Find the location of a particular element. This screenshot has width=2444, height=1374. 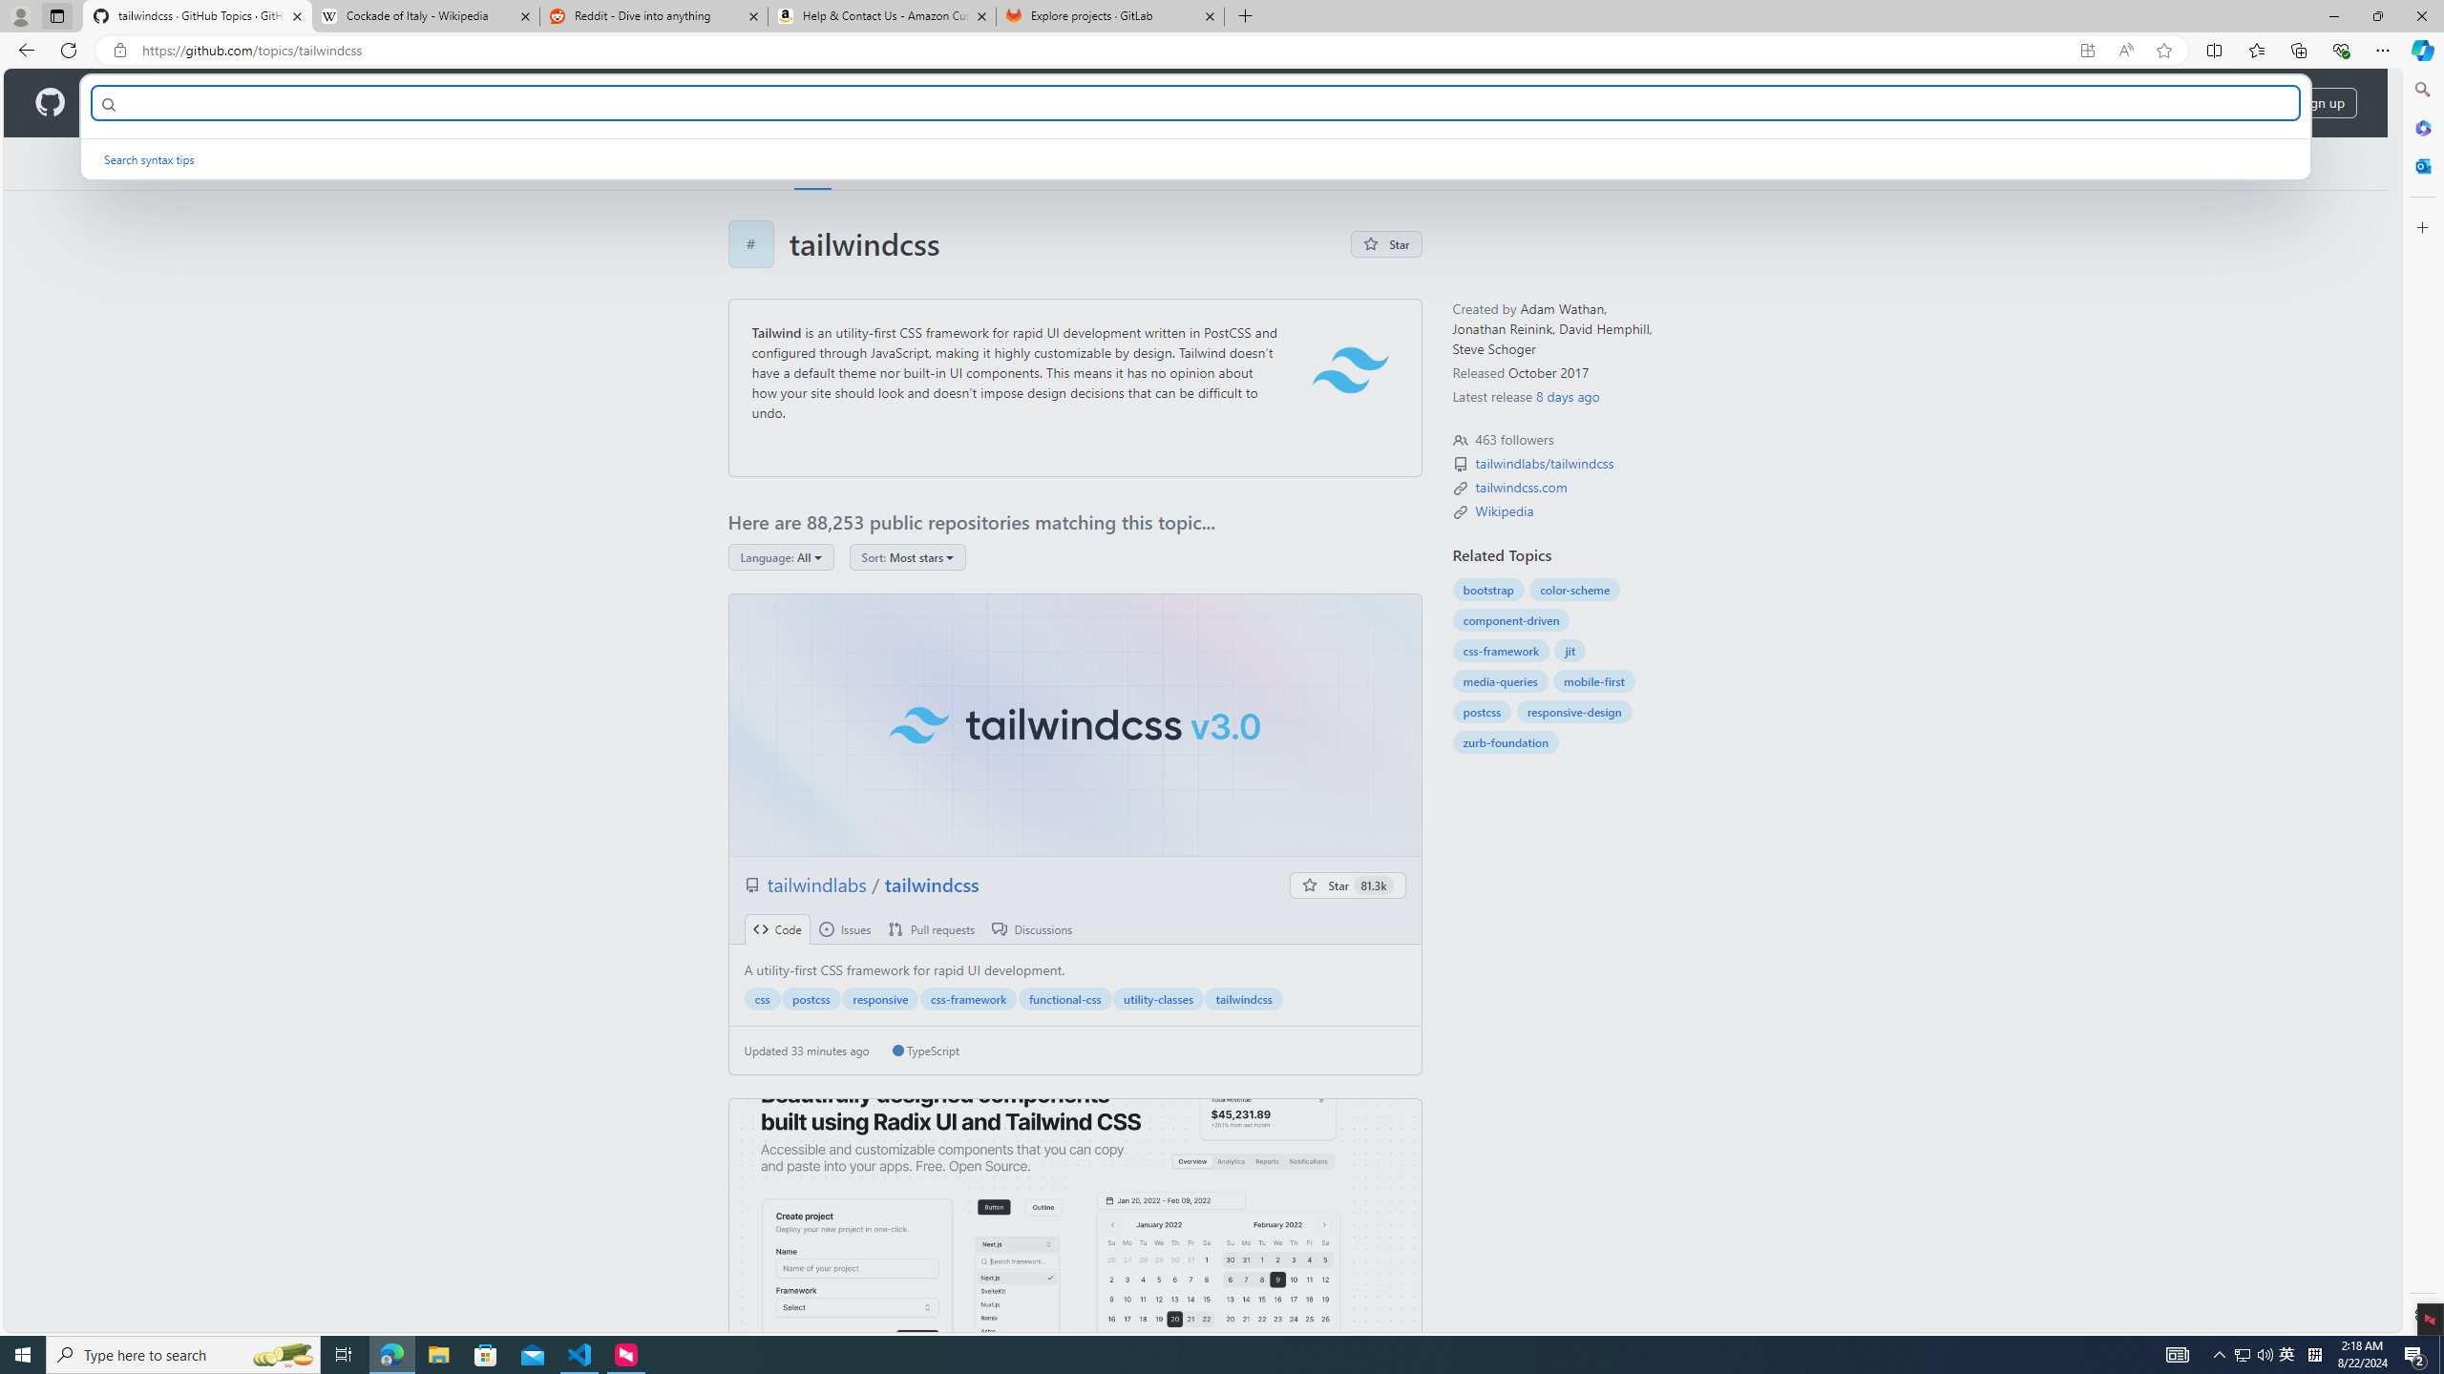

tailwind logo is located at coordinates (1350, 370).